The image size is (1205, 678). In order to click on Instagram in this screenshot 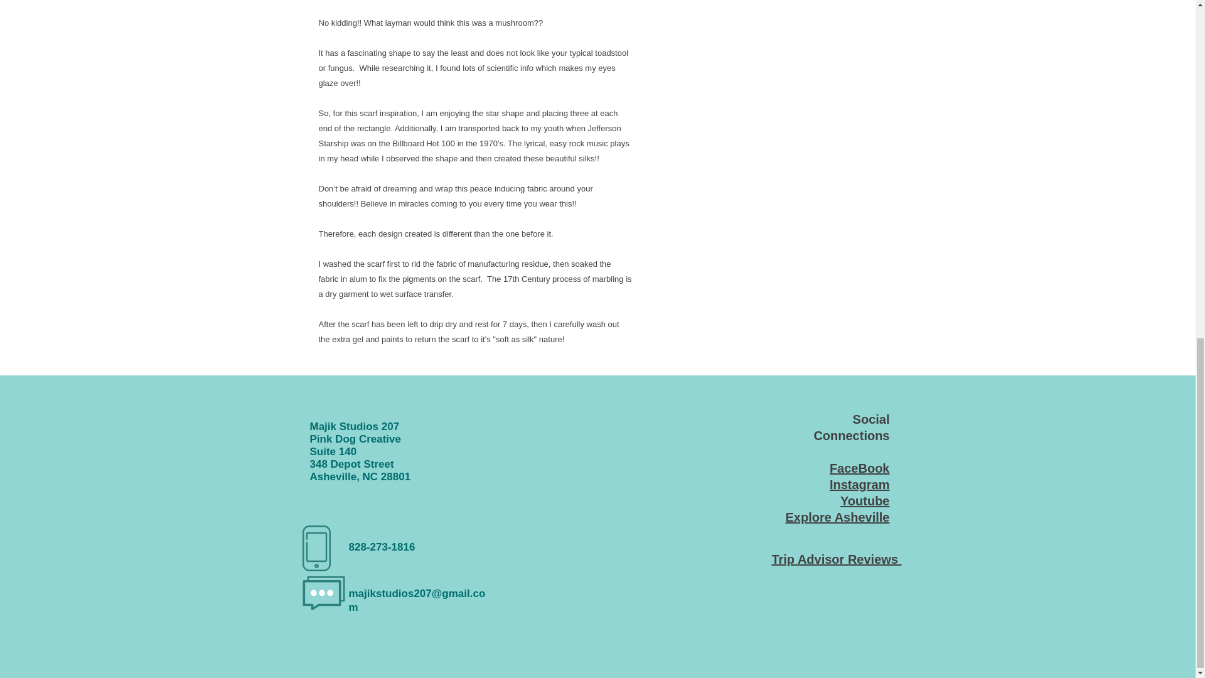, I will do `click(860, 485)`.